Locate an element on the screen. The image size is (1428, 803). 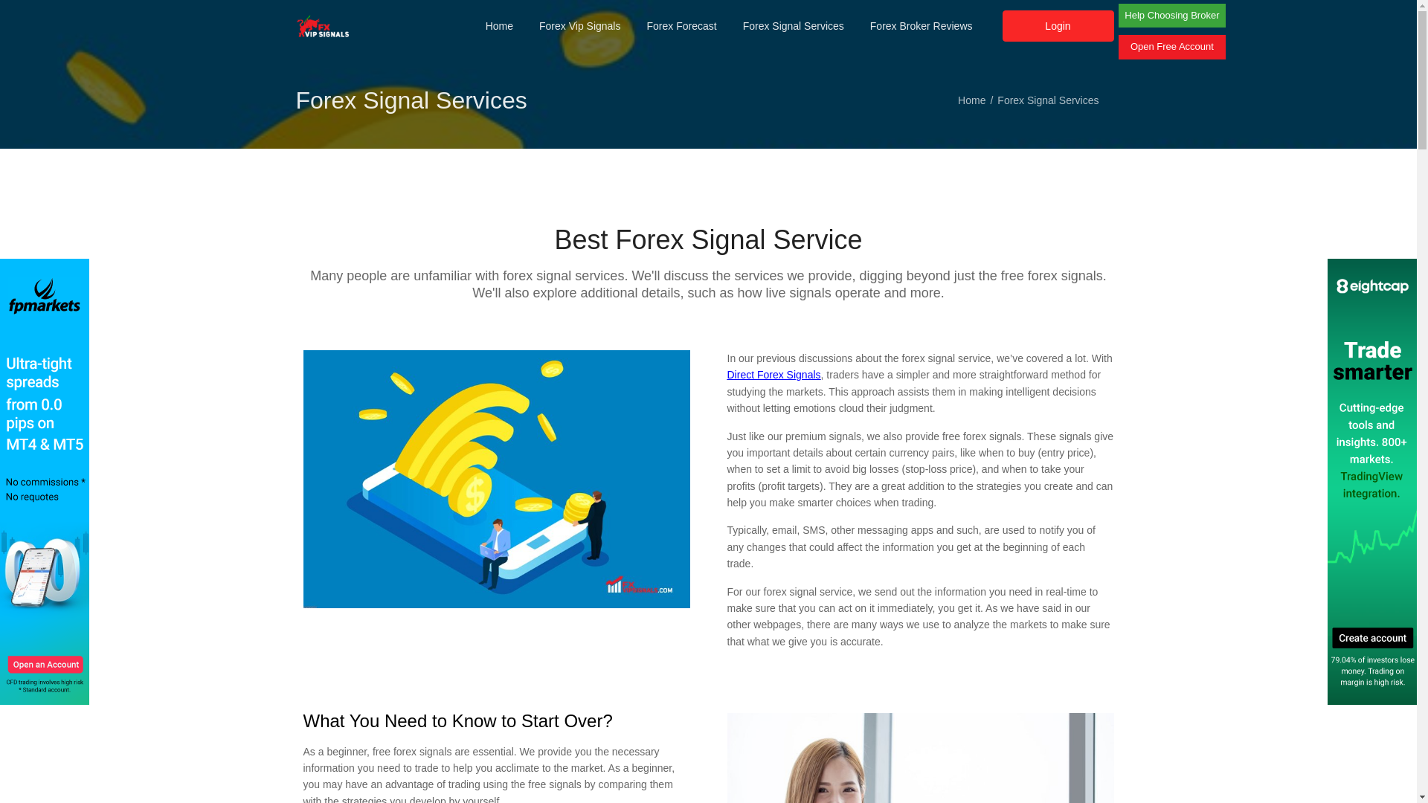
Forex Signal Services is located at coordinates (793, 26).